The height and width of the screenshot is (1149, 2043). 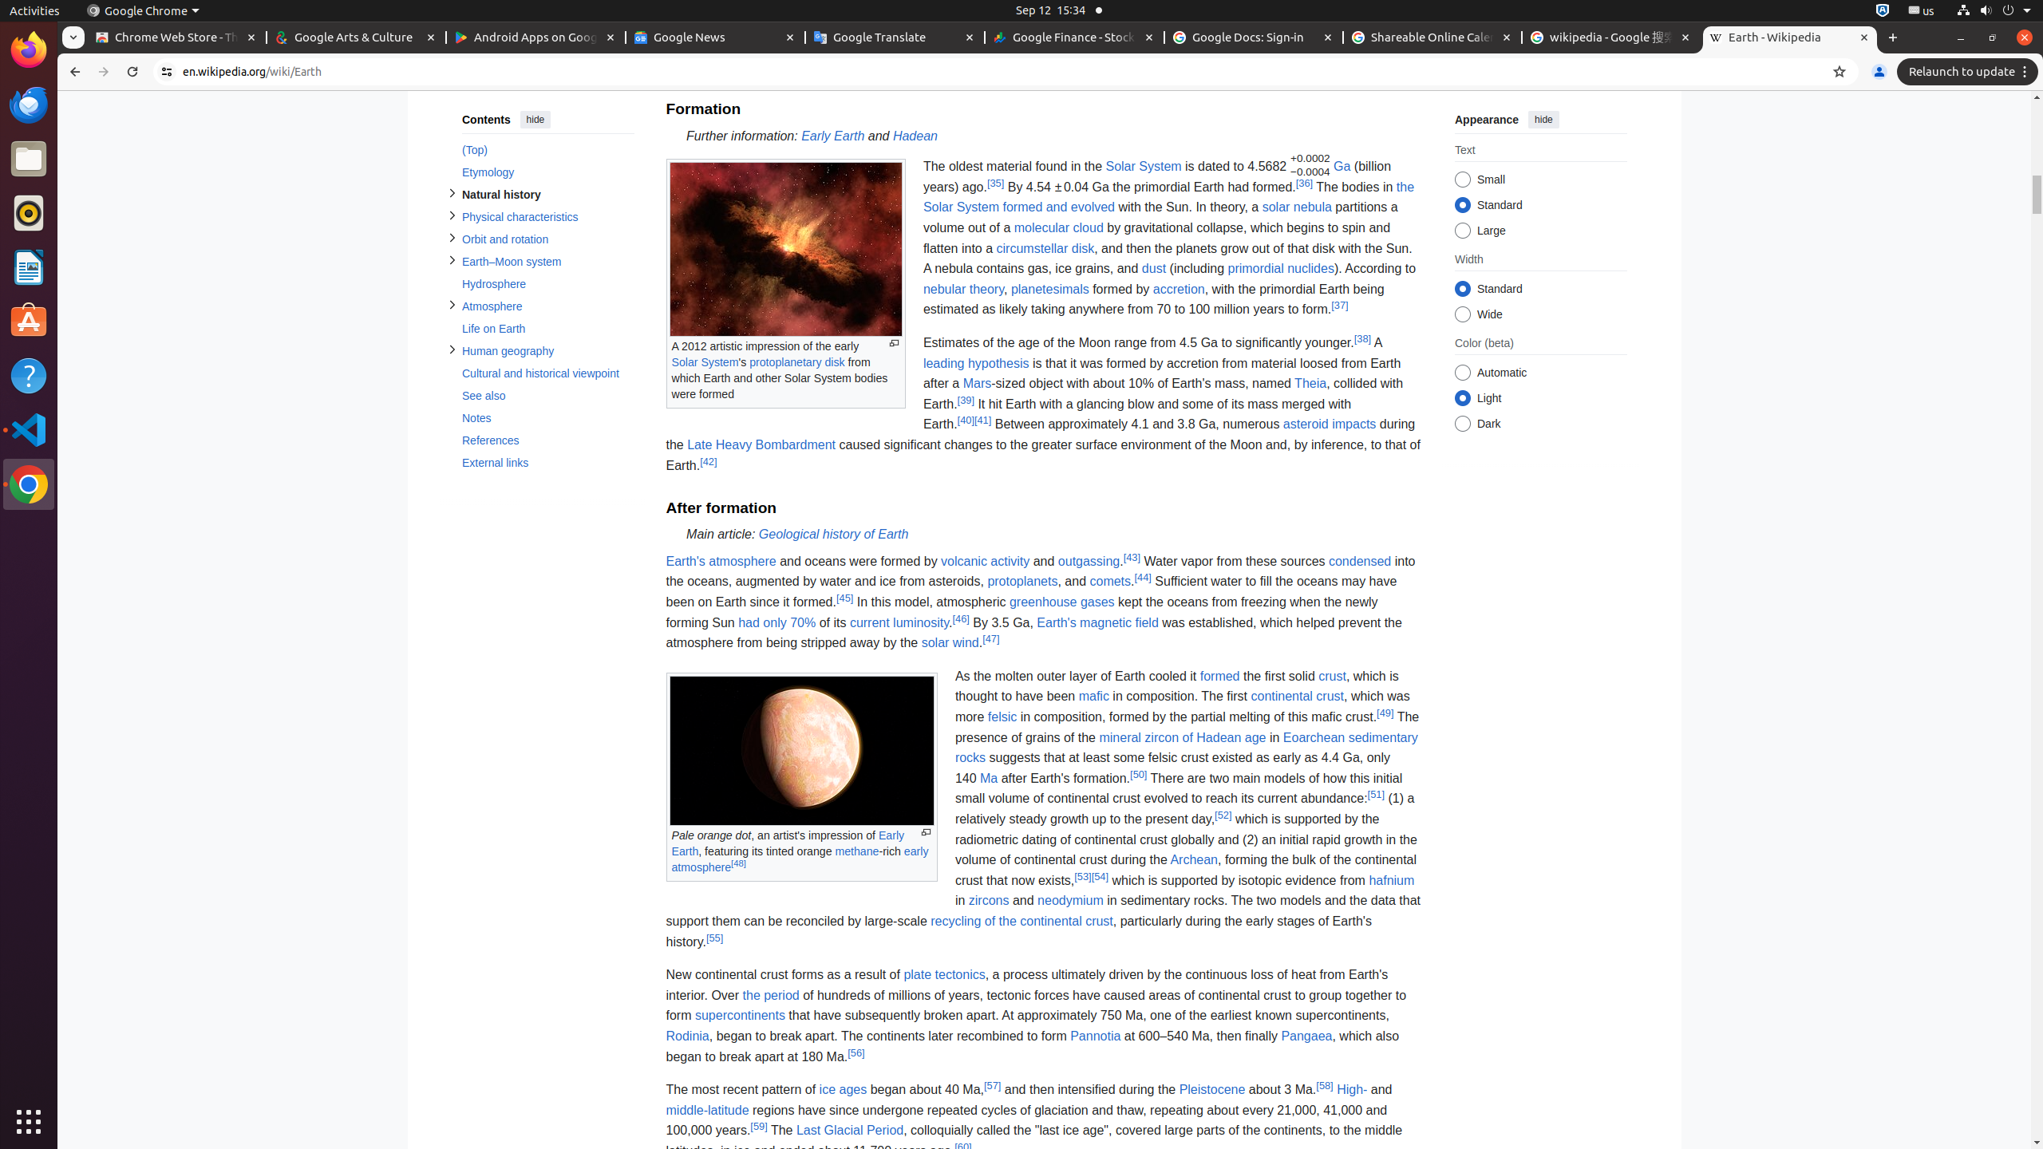 What do you see at coordinates (1168, 197) in the screenshot?
I see `the Solar System formed and evolved` at bounding box center [1168, 197].